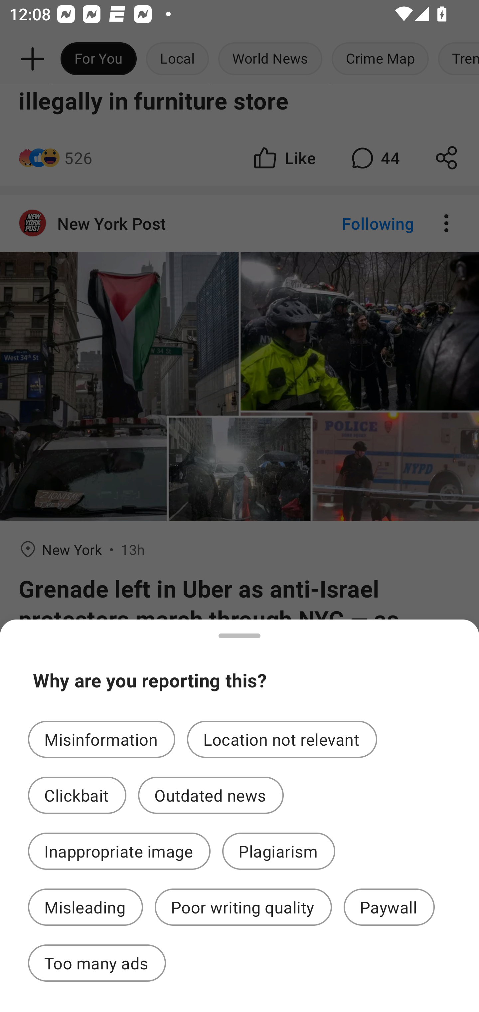 The height and width of the screenshot is (1012, 479). Describe the element at coordinates (77, 795) in the screenshot. I see `Clickbait` at that location.